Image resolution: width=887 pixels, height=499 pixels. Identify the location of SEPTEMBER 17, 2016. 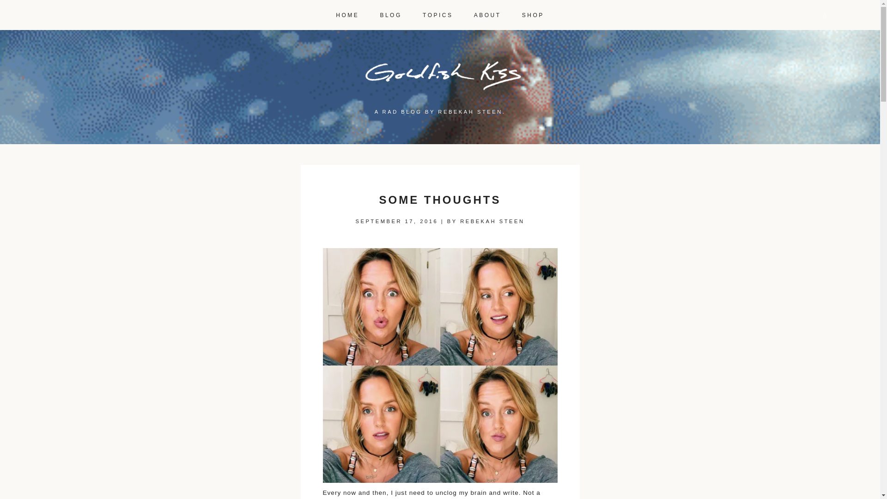
(396, 221).